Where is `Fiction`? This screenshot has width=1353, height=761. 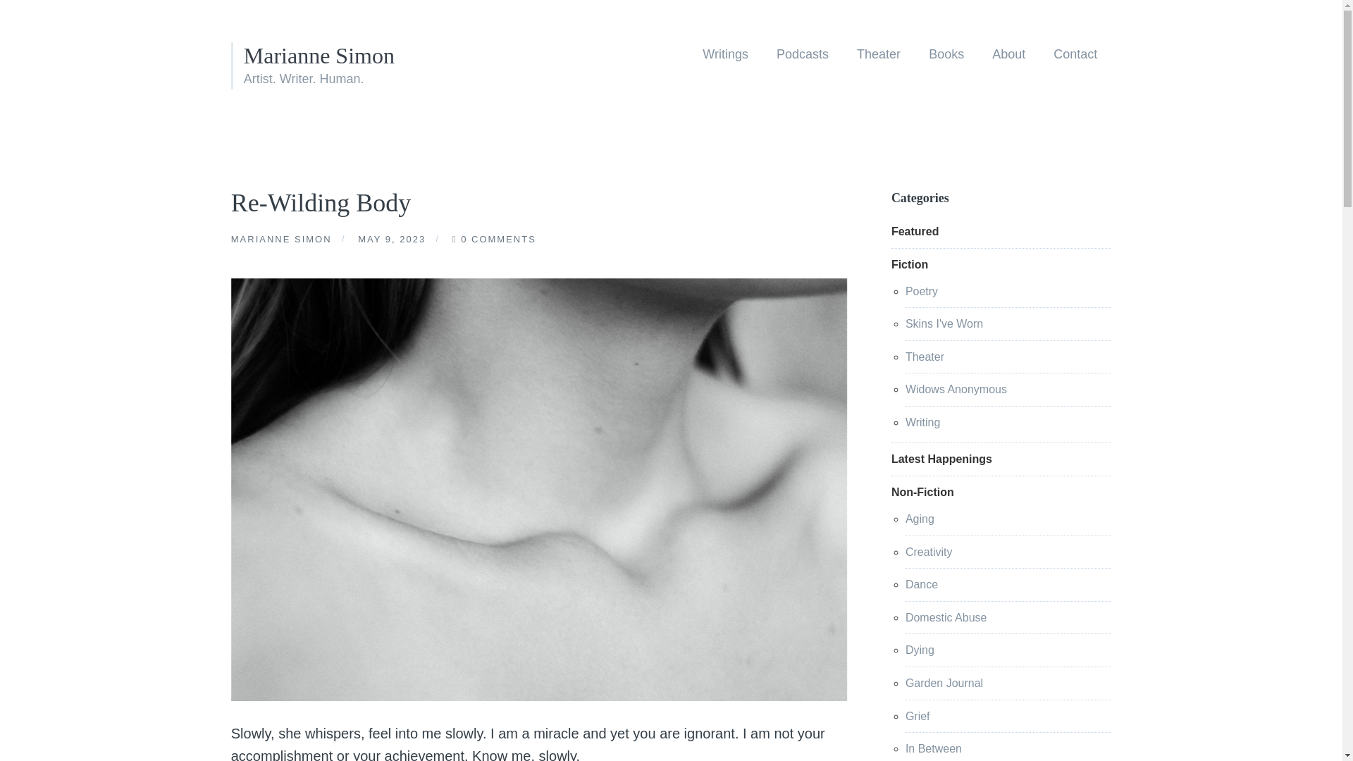
Fiction is located at coordinates (910, 265).